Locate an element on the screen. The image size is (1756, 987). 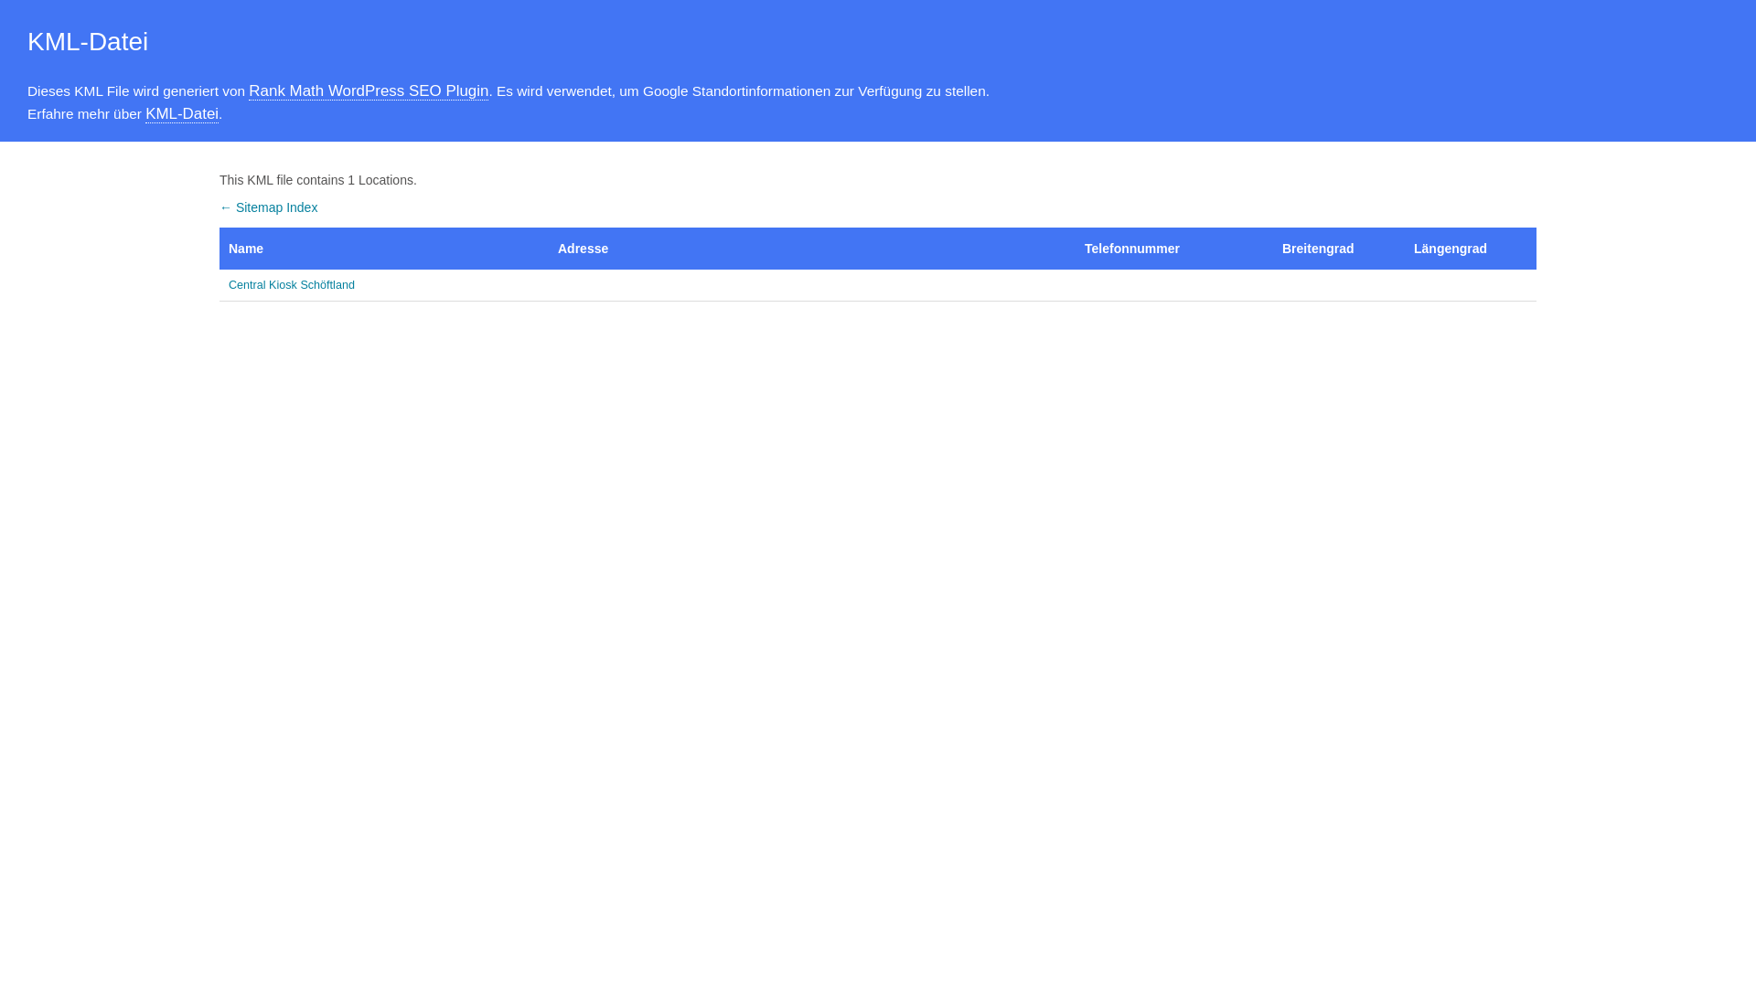
Rank Math WordPress SEO Plugin is located at coordinates (369, 91).